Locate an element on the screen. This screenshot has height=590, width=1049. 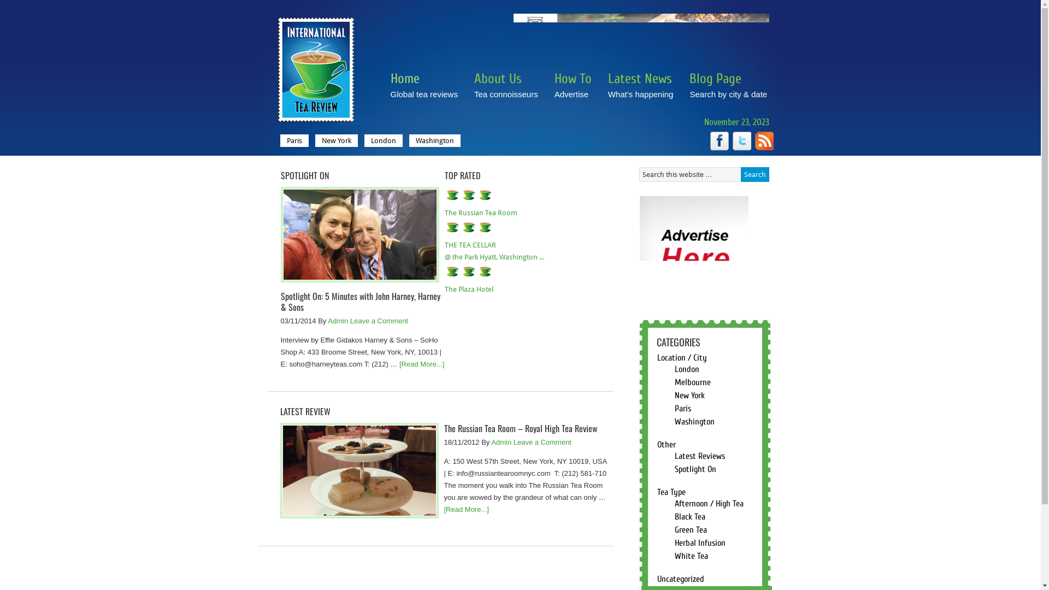
Location / City is located at coordinates (682, 358).